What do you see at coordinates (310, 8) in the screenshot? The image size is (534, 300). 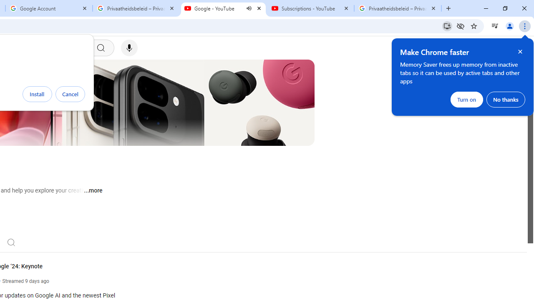 I see `Subscriptions - YouTube` at bounding box center [310, 8].